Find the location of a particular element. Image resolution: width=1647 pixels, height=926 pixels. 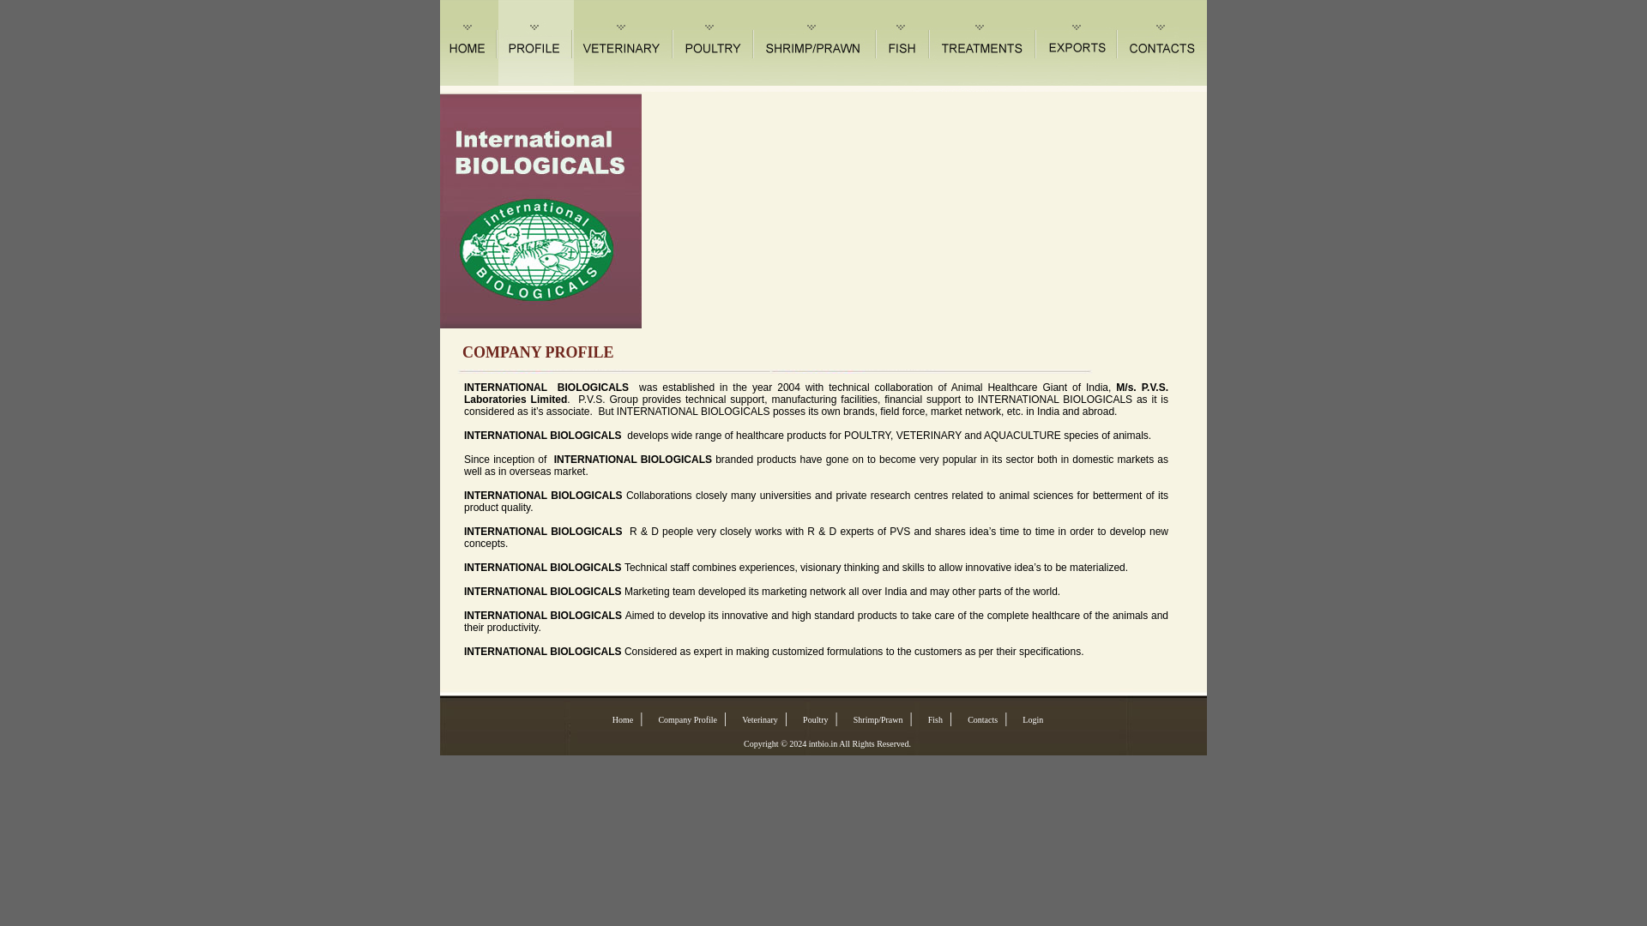

Fish is located at coordinates (930, 719).